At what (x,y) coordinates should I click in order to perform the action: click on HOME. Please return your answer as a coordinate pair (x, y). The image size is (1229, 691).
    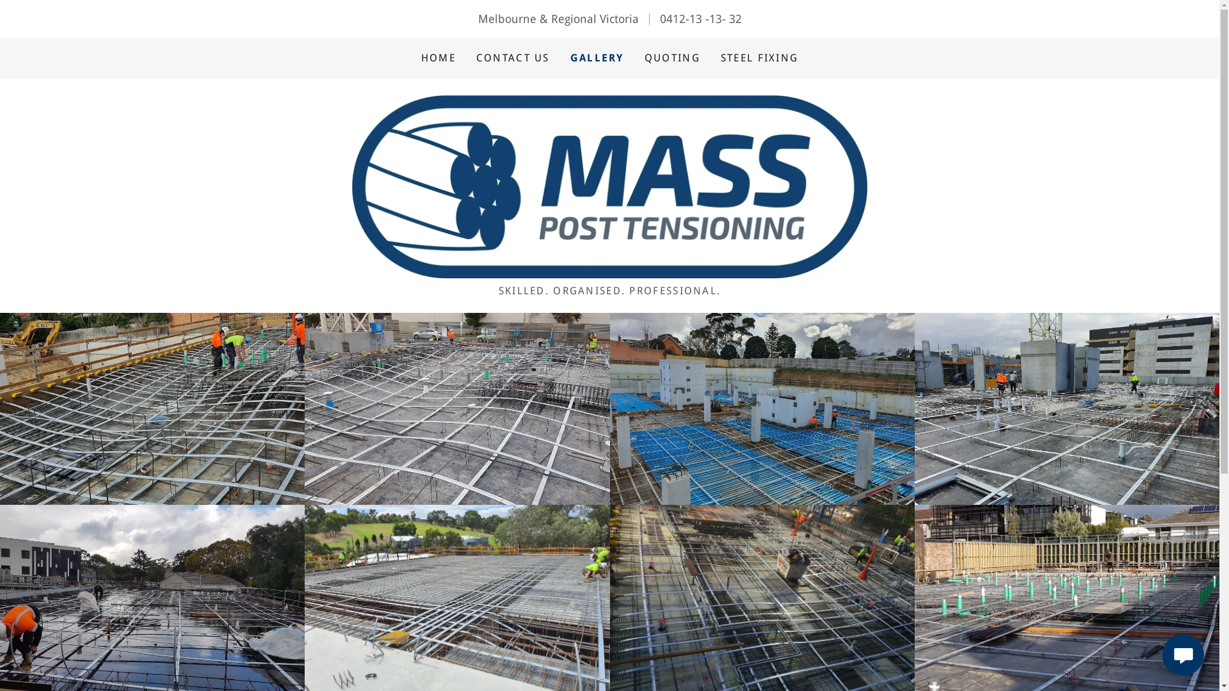
    Looking at the image, I should click on (438, 58).